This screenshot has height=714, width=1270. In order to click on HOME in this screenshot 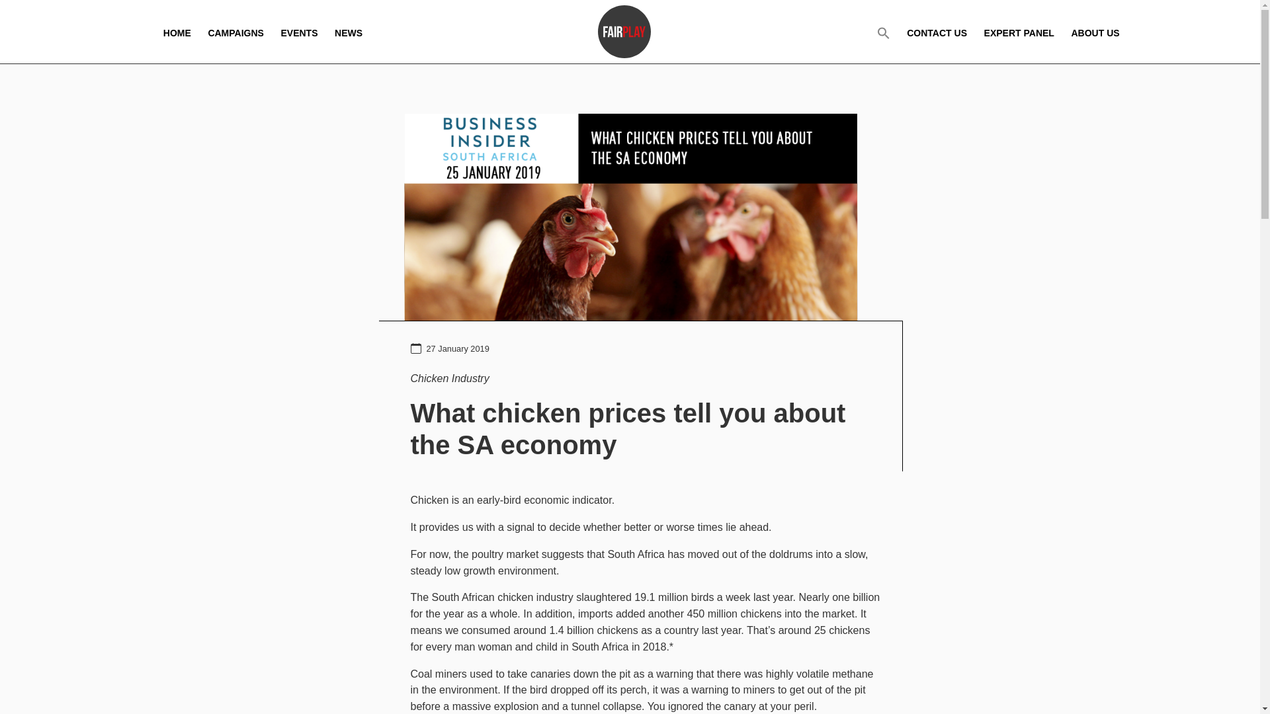, I will do `click(177, 32)`.